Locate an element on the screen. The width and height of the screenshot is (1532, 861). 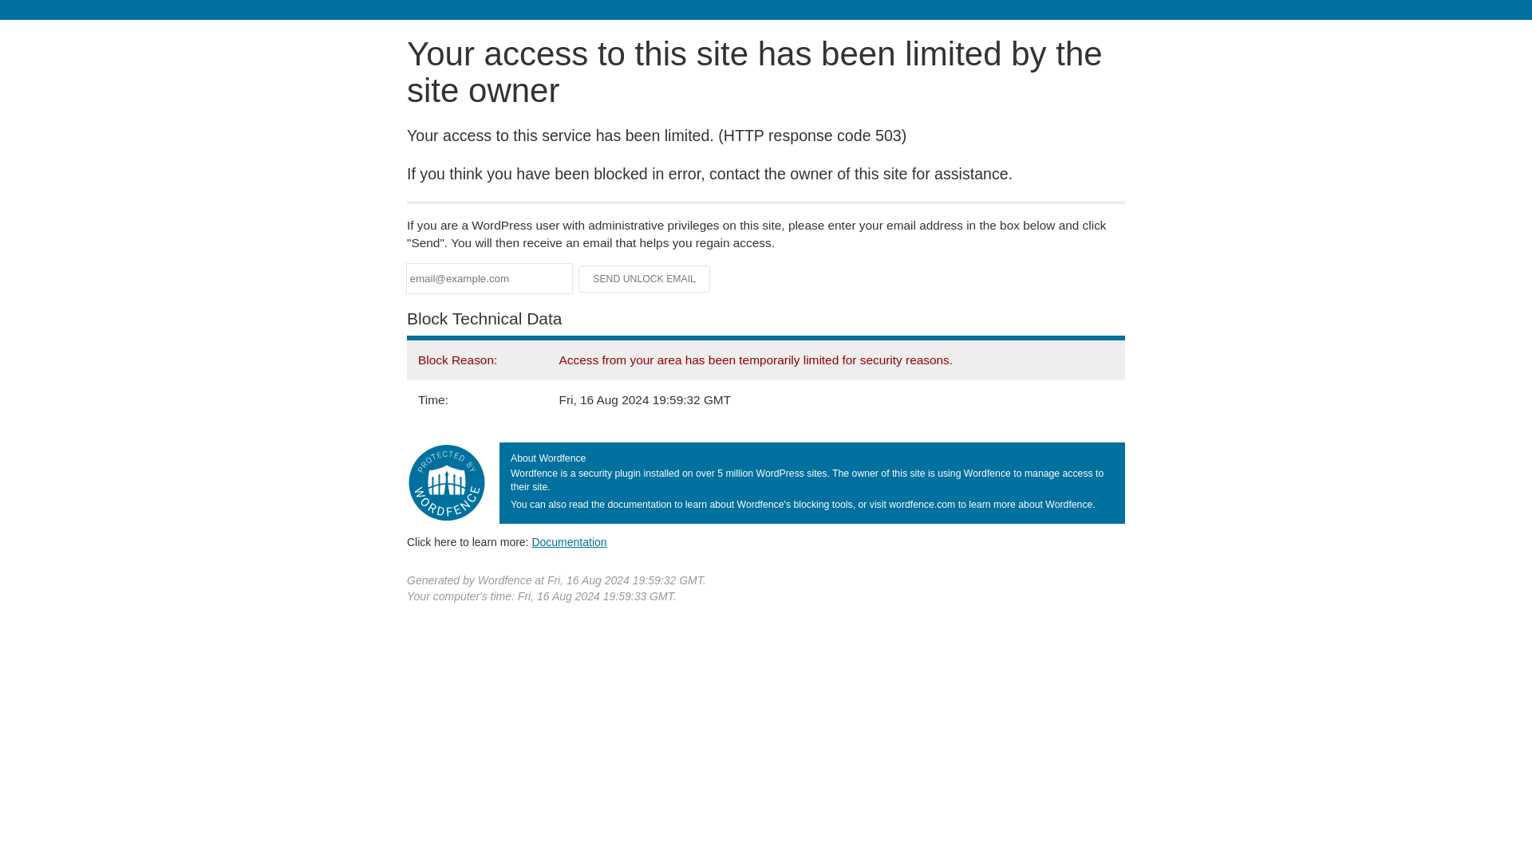
Send Unlock Email is located at coordinates (645, 279).